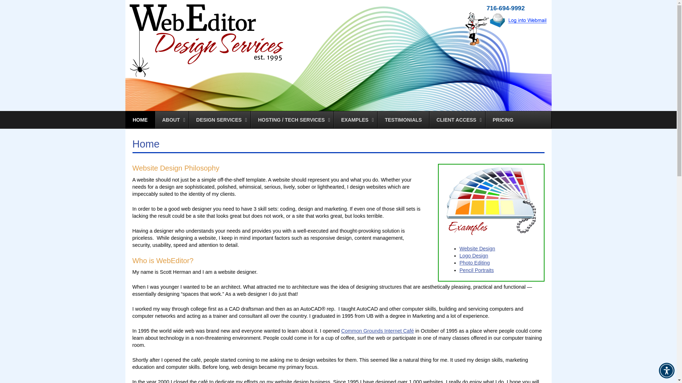 Image resolution: width=682 pixels, height=383 pixels. I want to click on HOME, so click(140, 120).